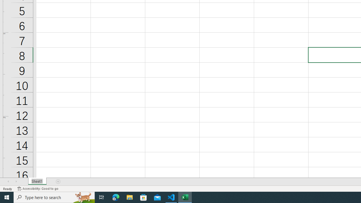 This screenshot has width=361, height=203. I want to click on Accessibility Checker Accessibility: Good to go, so click(38, 188).